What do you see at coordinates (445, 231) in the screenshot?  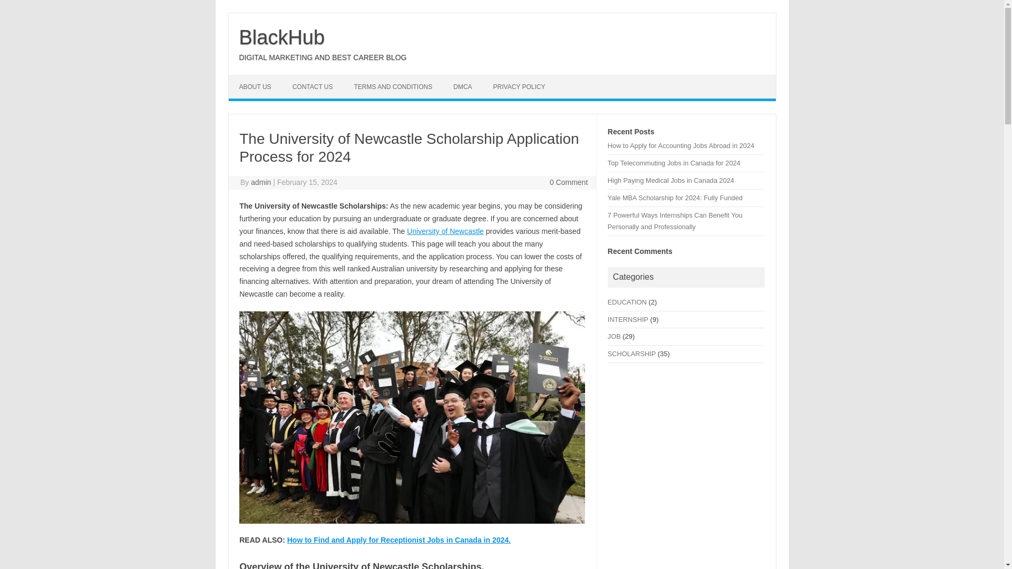 I see `University of Newcastle` at bounding box center [445, 231].